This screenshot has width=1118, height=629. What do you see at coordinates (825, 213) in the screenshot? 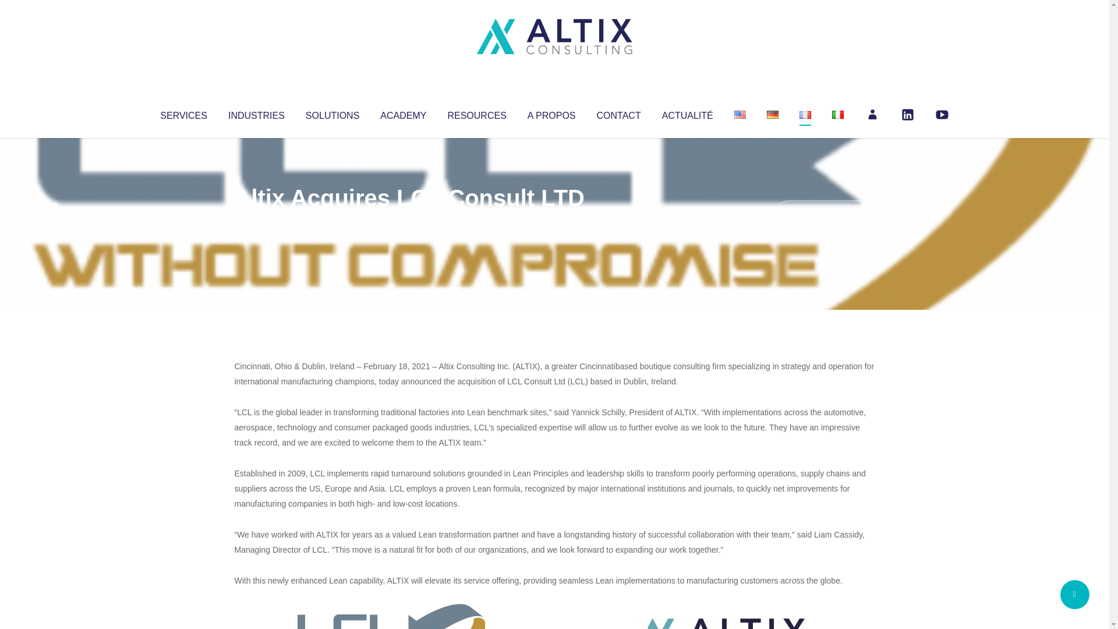
I see `No Comments` at bounding box center [825, 213].